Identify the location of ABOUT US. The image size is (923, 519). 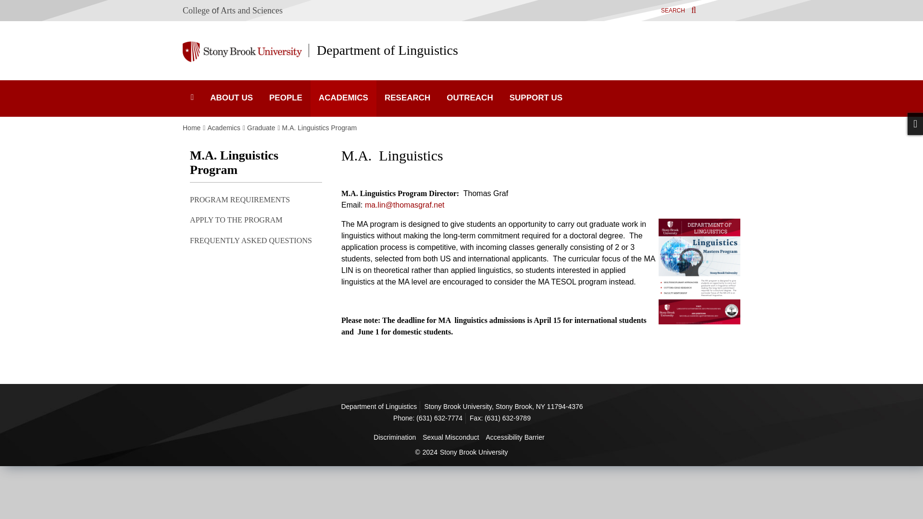
(232, 99).